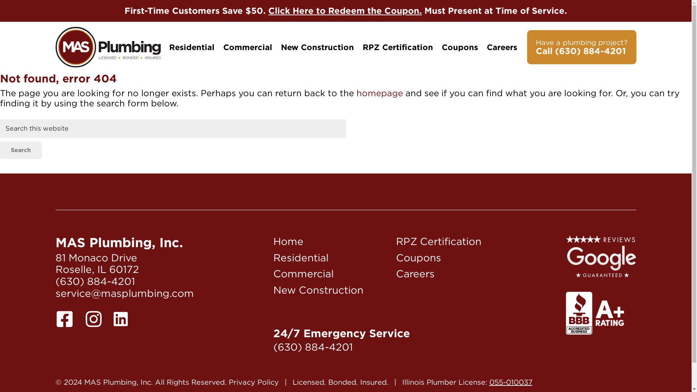 This screenshot has width=697, height=392. Describe the element at coordinates (192, 47) in the screenshot. I see `Residential` at that location.